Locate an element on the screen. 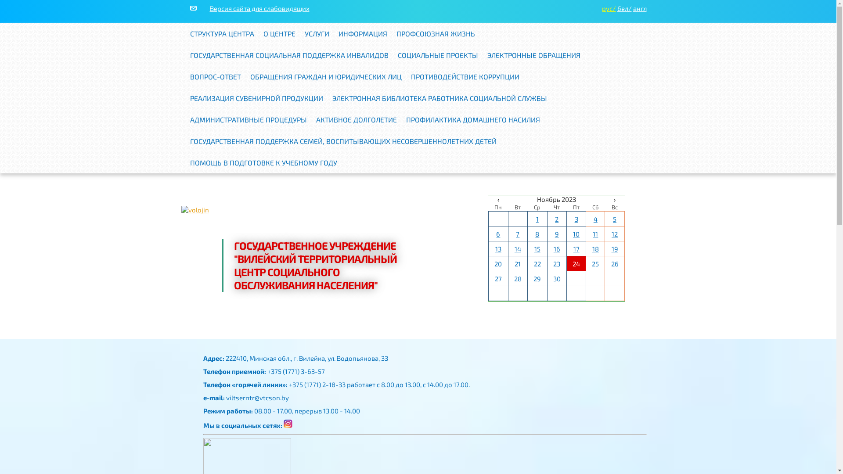 This screenshot has height=474, width=843. 4 is located at coordinates (595, 219).